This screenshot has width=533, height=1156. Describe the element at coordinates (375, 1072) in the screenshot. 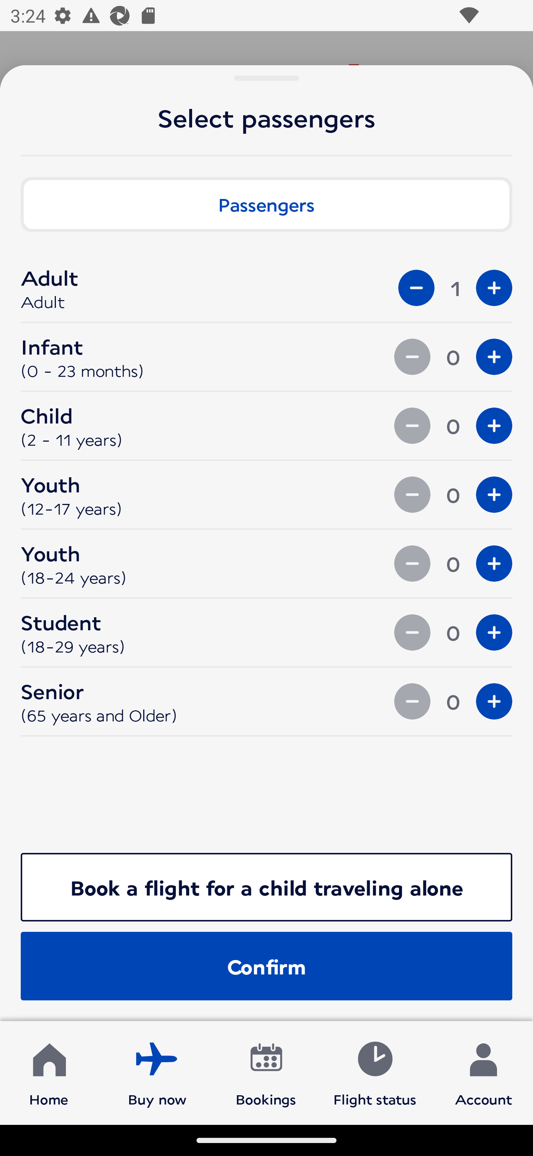

I see `Flight status` at that location.